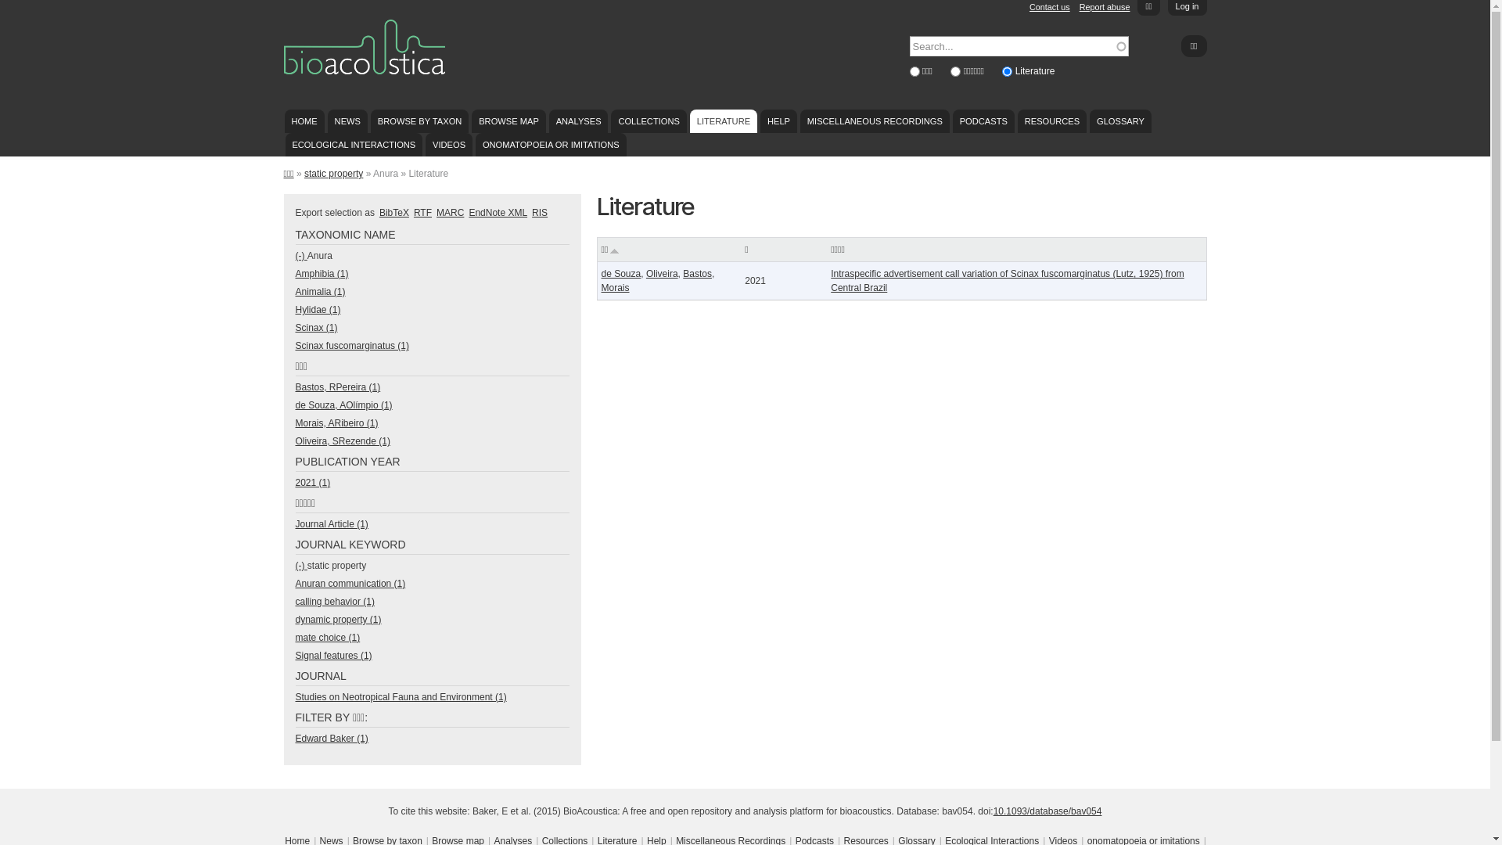 This screenshot has height=845, width=1502. I want to click on Scinax (1)
Apply Scinax filter, so click(317, 328).